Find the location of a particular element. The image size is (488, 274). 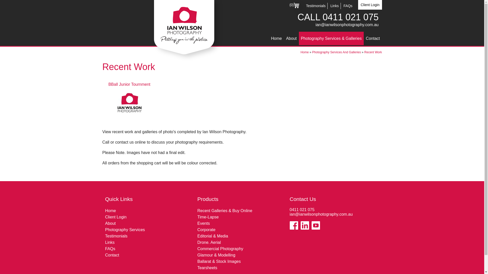

Testimonials is located at coordinates (116, 236).